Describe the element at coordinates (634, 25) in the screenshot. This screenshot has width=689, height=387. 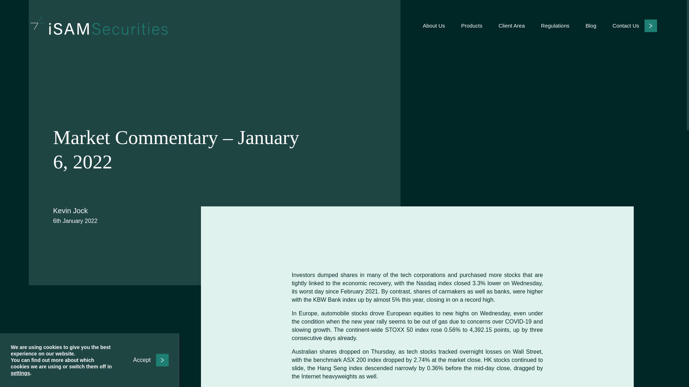
I see `Contact Us` at that location.